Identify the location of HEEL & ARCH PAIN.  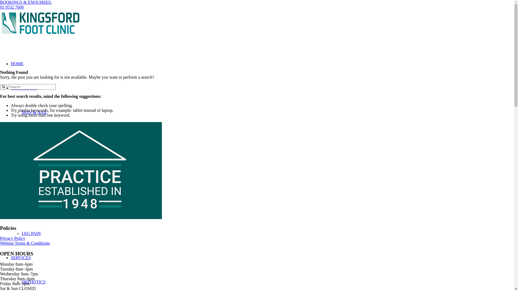
(41, 161).